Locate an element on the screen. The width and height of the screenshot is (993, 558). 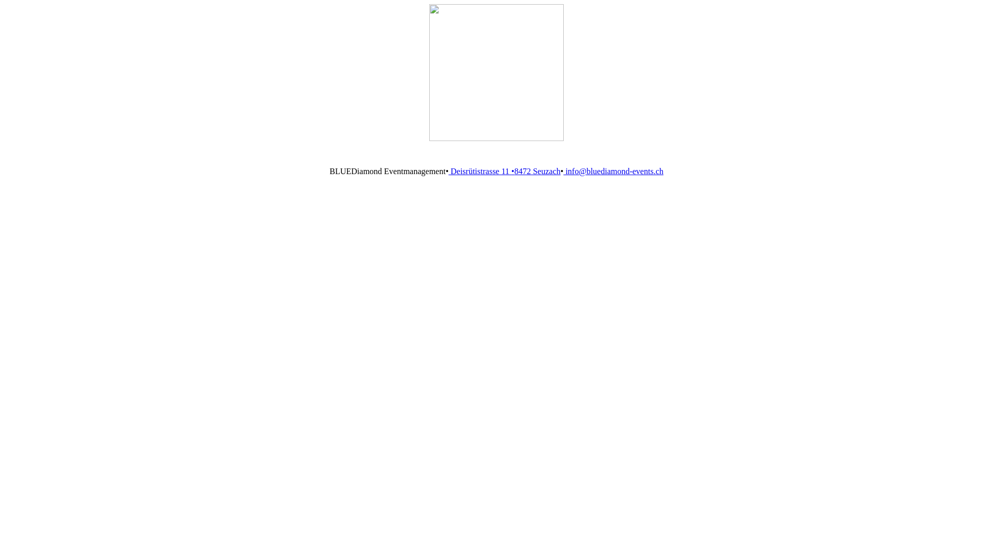
info@bluediamond-events.ch is located at coordinates (613, 172).